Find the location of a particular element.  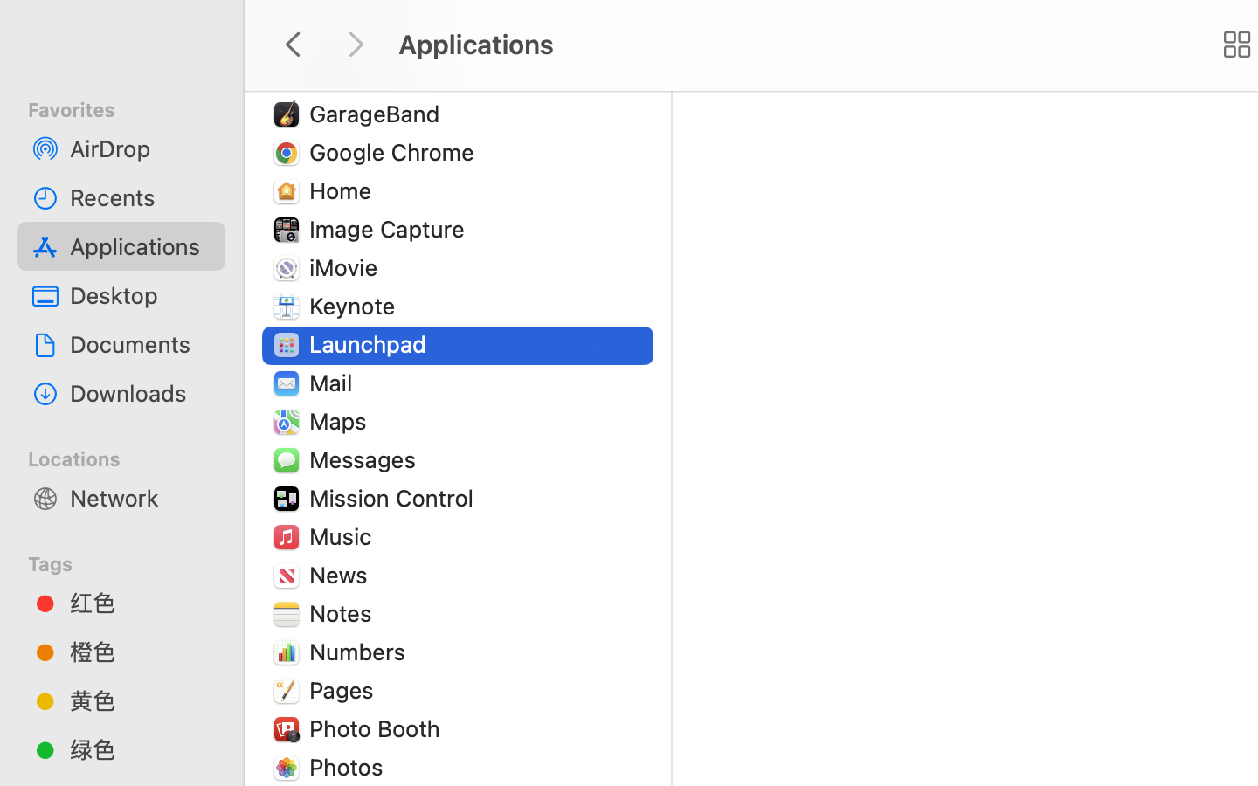

Pages is located at coordinates (345, 690).